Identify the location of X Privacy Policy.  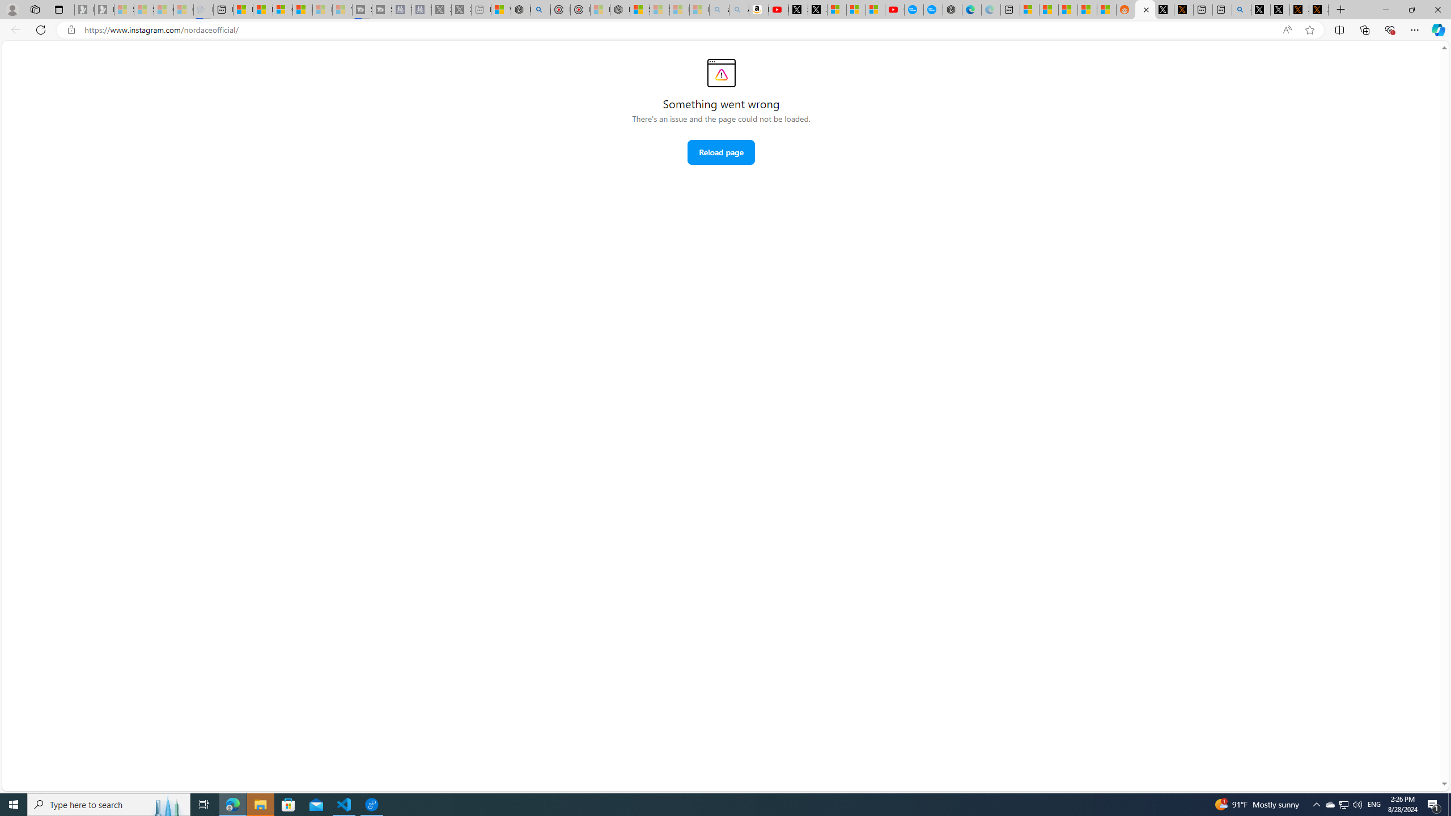
(1318, 10).